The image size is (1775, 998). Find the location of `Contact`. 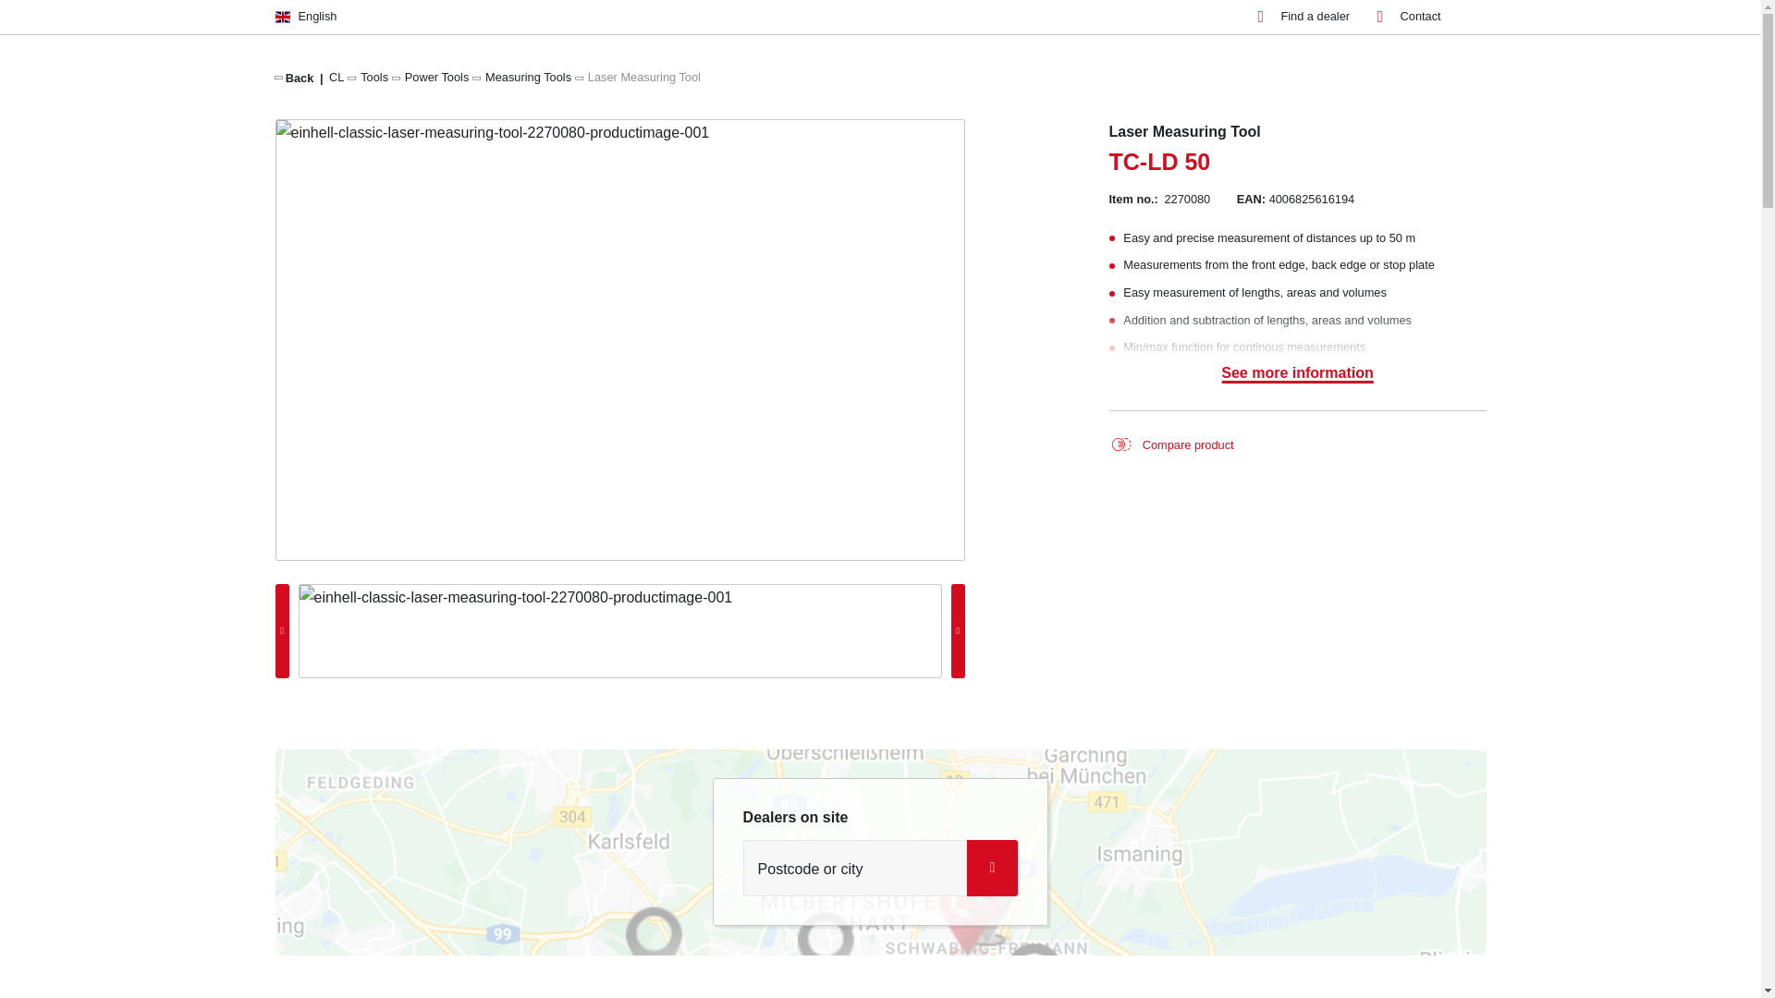

Contact is located at coordinates (1409, 17).